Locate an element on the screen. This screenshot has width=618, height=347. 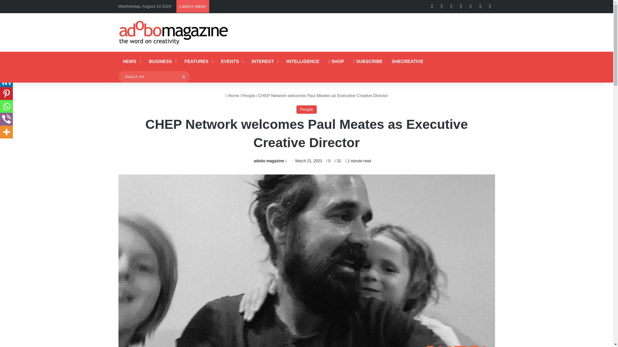
adobo Magazine Online is located at coordinates (174, 32).